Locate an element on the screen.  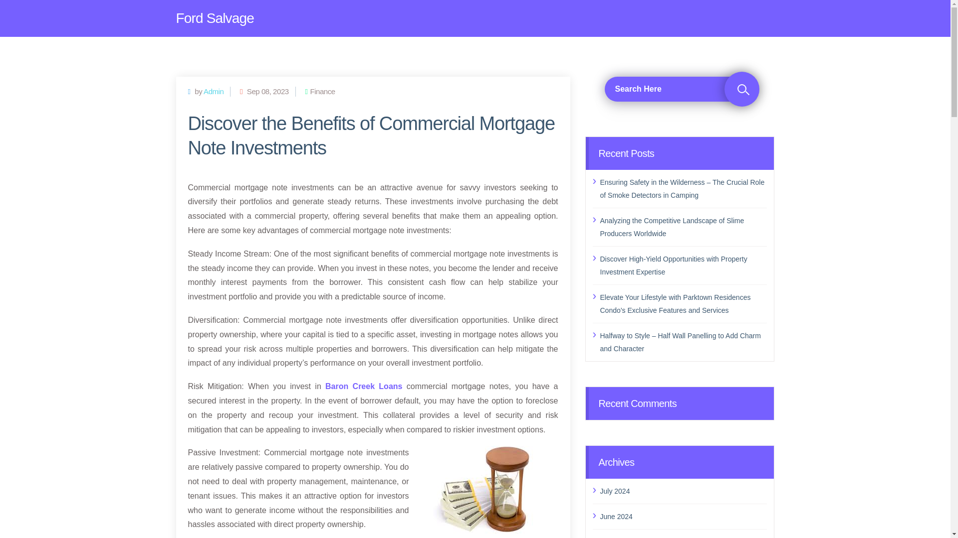
Baron Creek Loans is located at coordinates (364, 386).